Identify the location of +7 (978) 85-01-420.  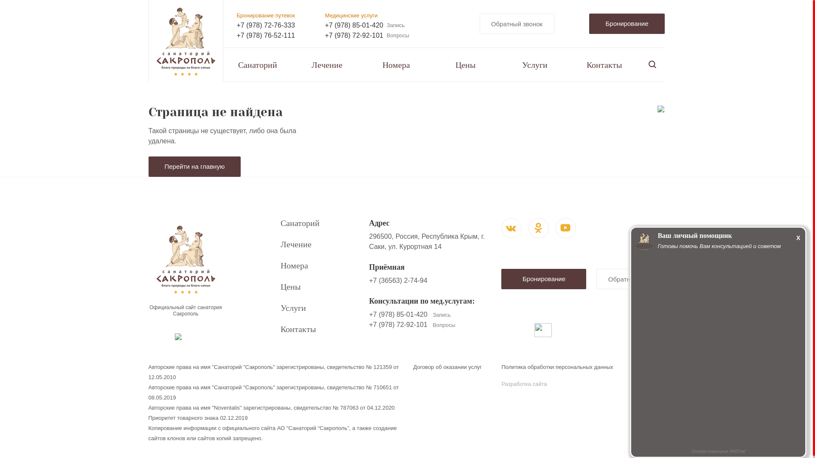
(354, 25).